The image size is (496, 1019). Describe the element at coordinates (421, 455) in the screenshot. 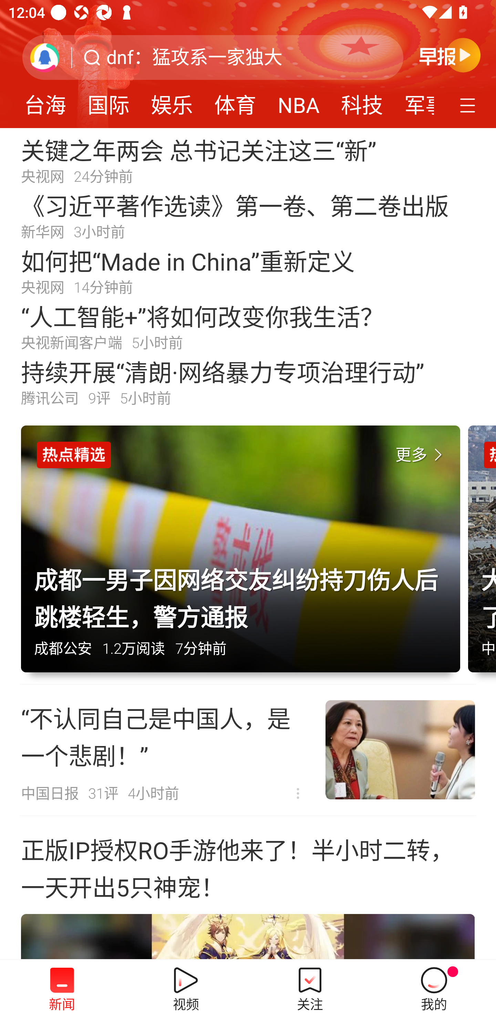

I see `更多 ` at that location.